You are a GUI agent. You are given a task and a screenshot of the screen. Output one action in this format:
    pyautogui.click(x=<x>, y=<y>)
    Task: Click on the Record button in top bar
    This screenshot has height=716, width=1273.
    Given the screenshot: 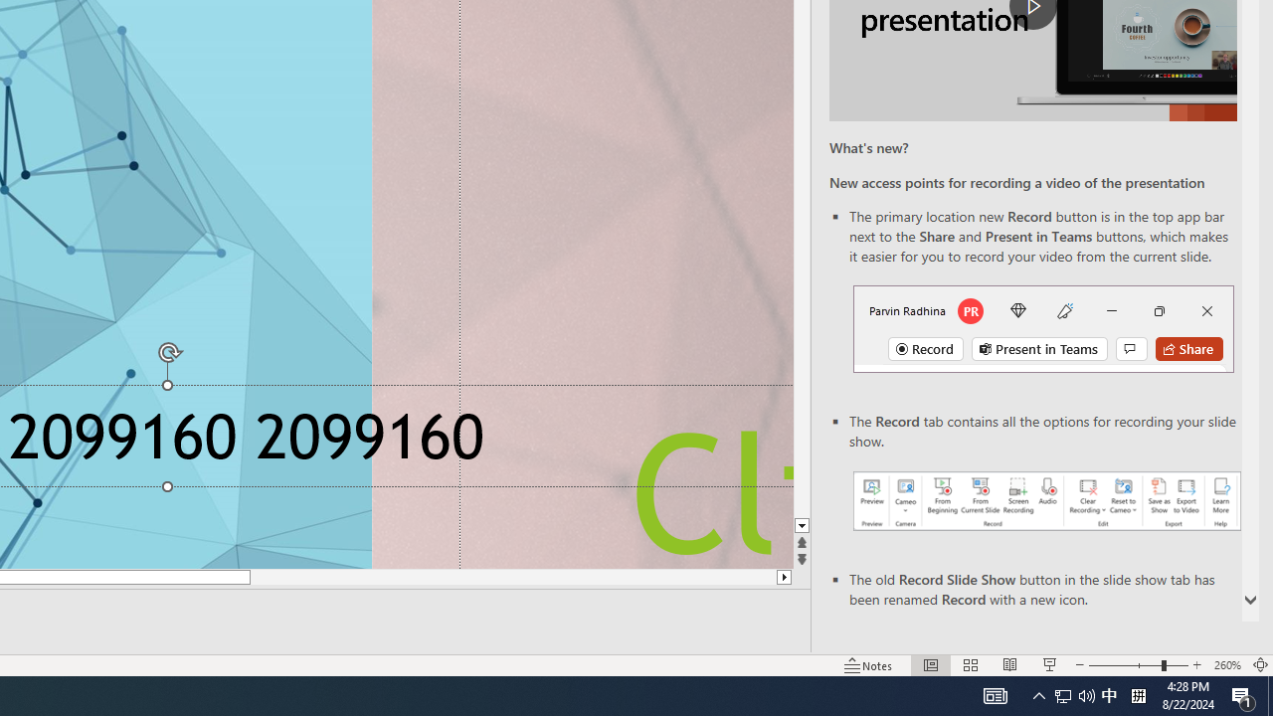 What is the action you would take?
    pyautogui.click(x=1043, y=329)
    